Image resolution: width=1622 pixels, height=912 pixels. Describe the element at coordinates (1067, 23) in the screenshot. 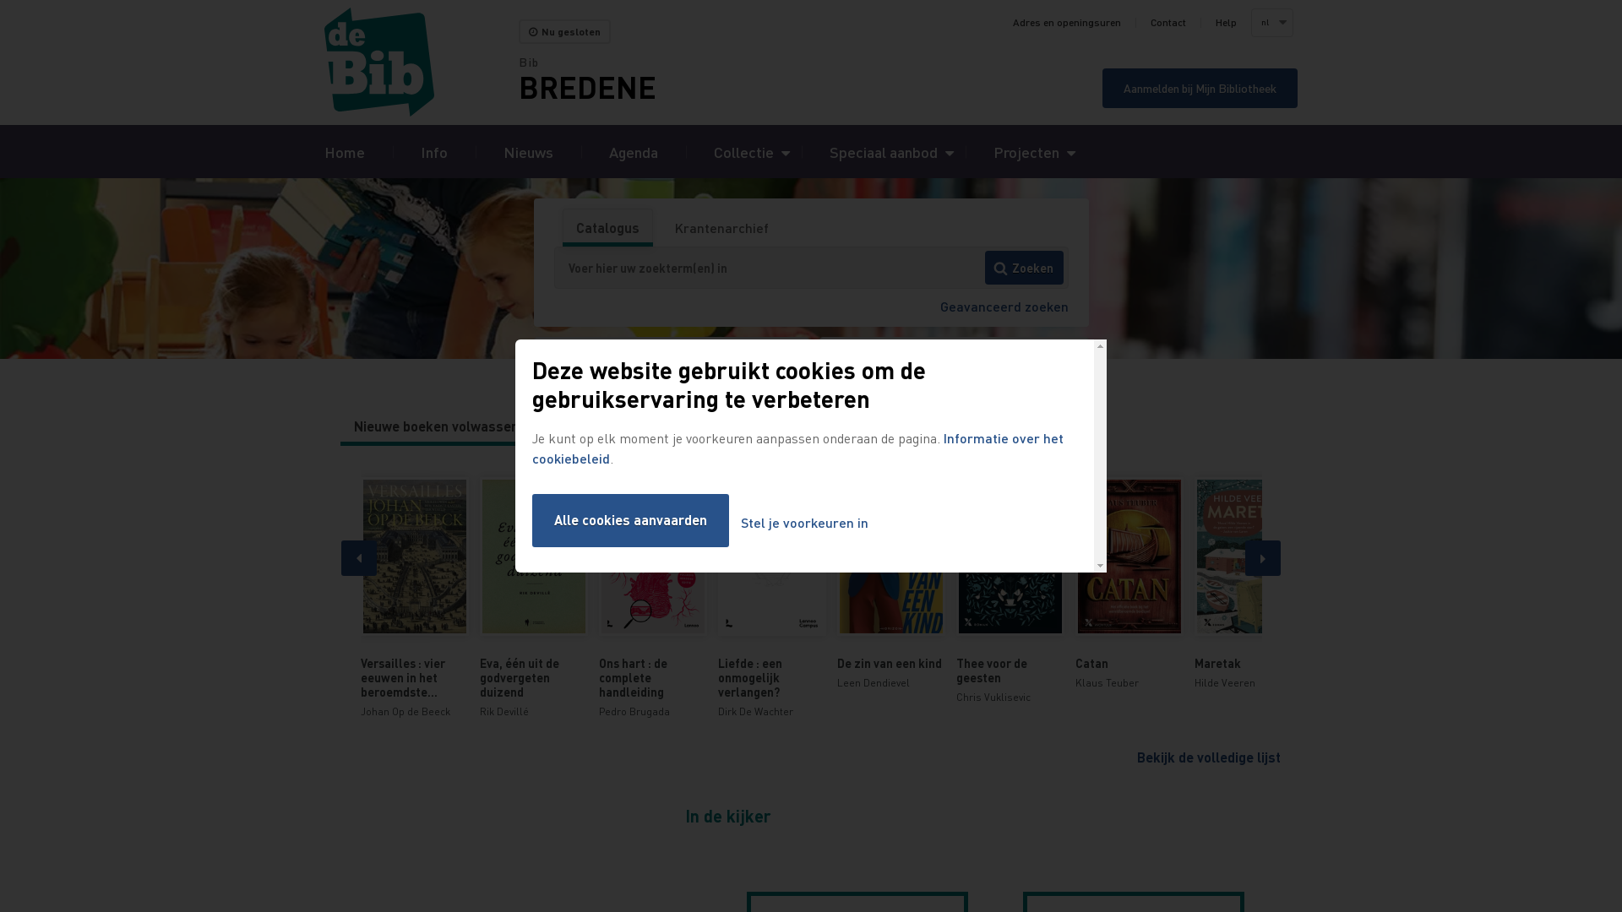

I see `Adres en openingsuren` at that location.